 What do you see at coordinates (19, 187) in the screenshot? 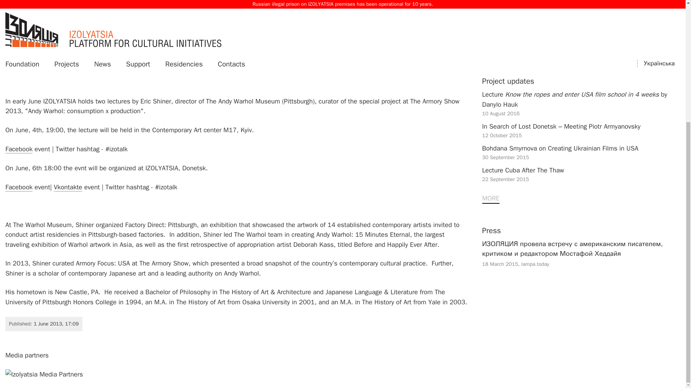
I see `Facebook` at bounding box center [19, 187].